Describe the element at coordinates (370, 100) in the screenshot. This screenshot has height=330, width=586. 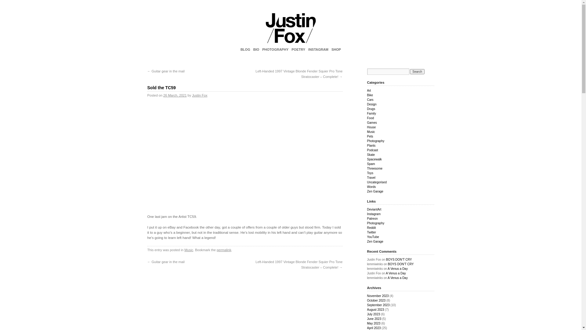
I see `Cars` at that location.